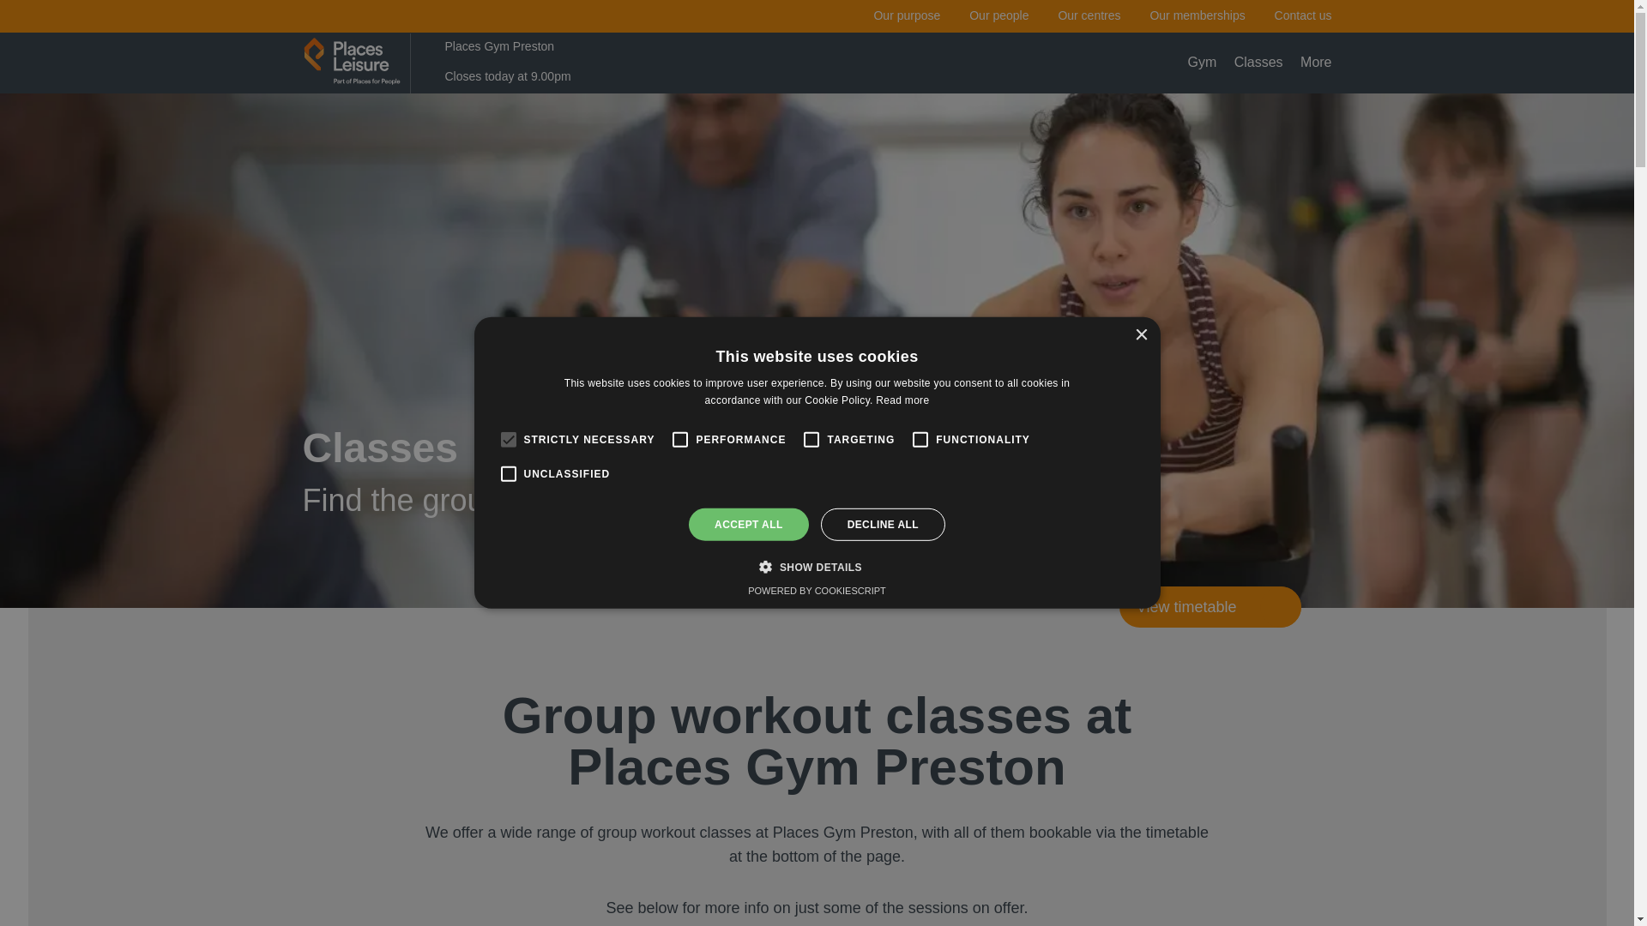 The image size is (1647, 926). I want to click on Contact us, so click(1304, 15).